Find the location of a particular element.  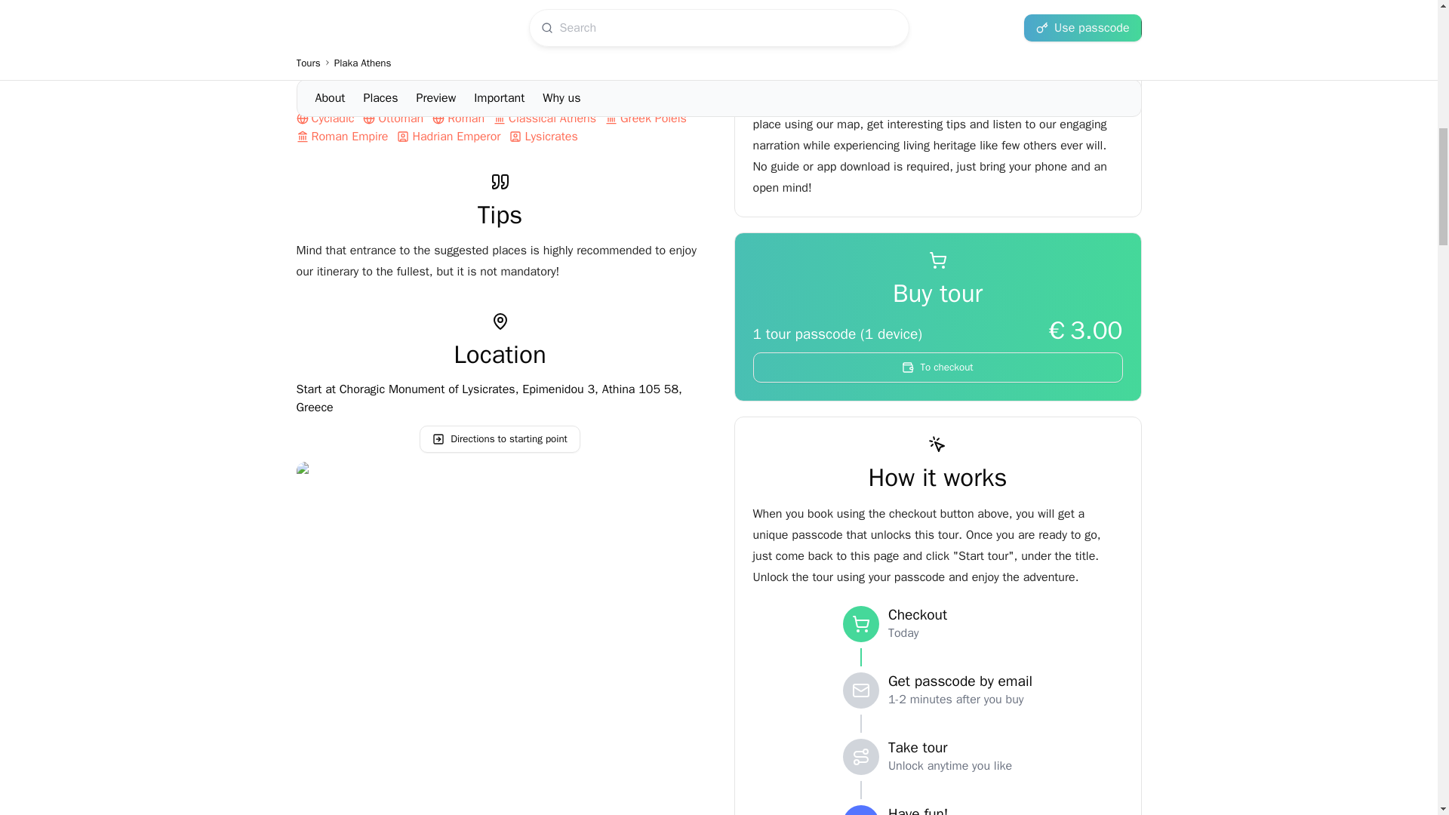

Art is located at coordinates (485, 100).